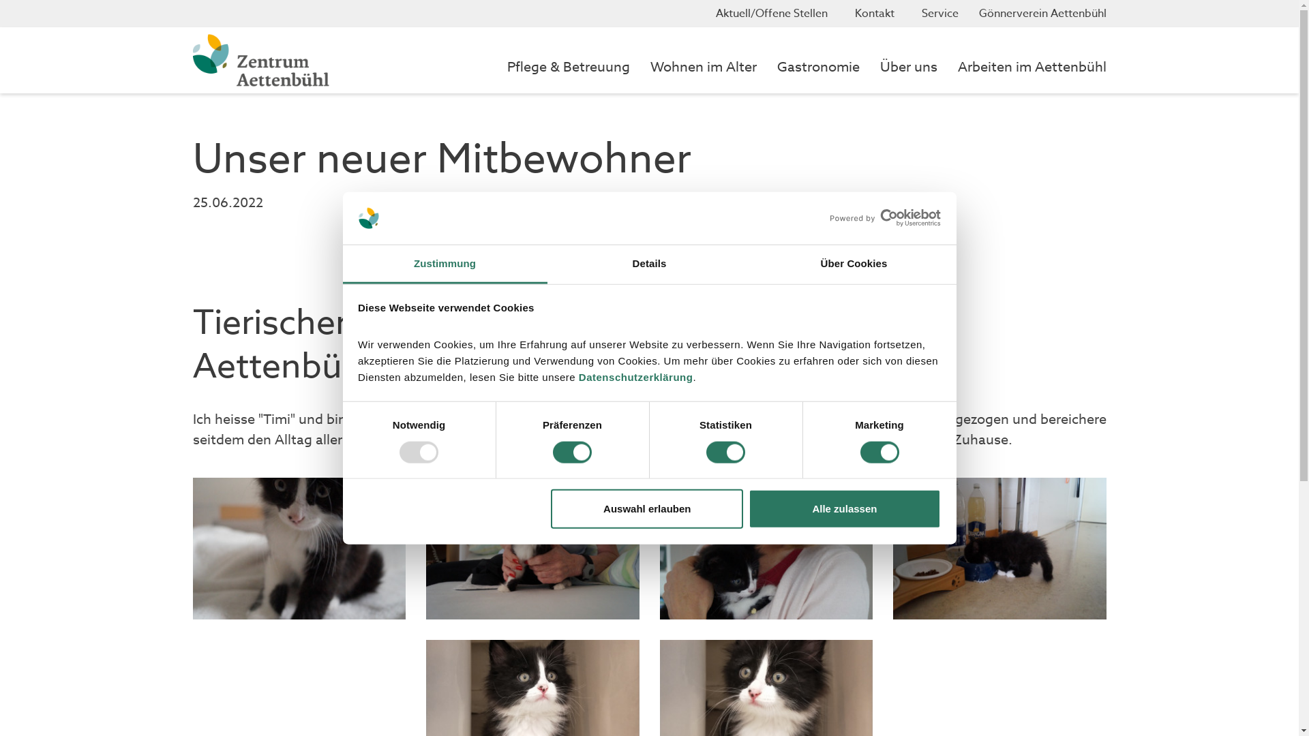 This screenshot has width=1309, height=736. Describe the element at coordinates (818, 67) in the screenshot. I see `Gastronomie` at that location.